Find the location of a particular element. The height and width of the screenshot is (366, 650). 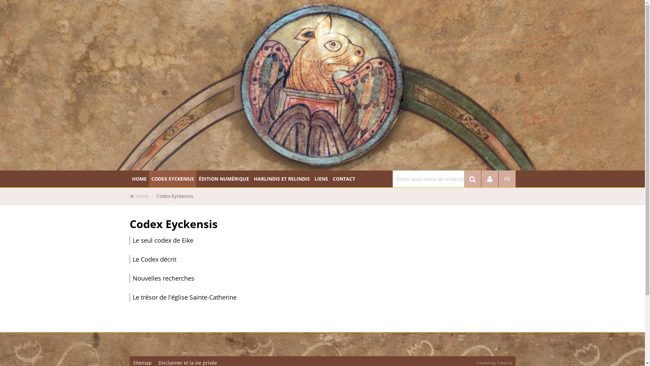

FR is located at coordinates (507, 179).